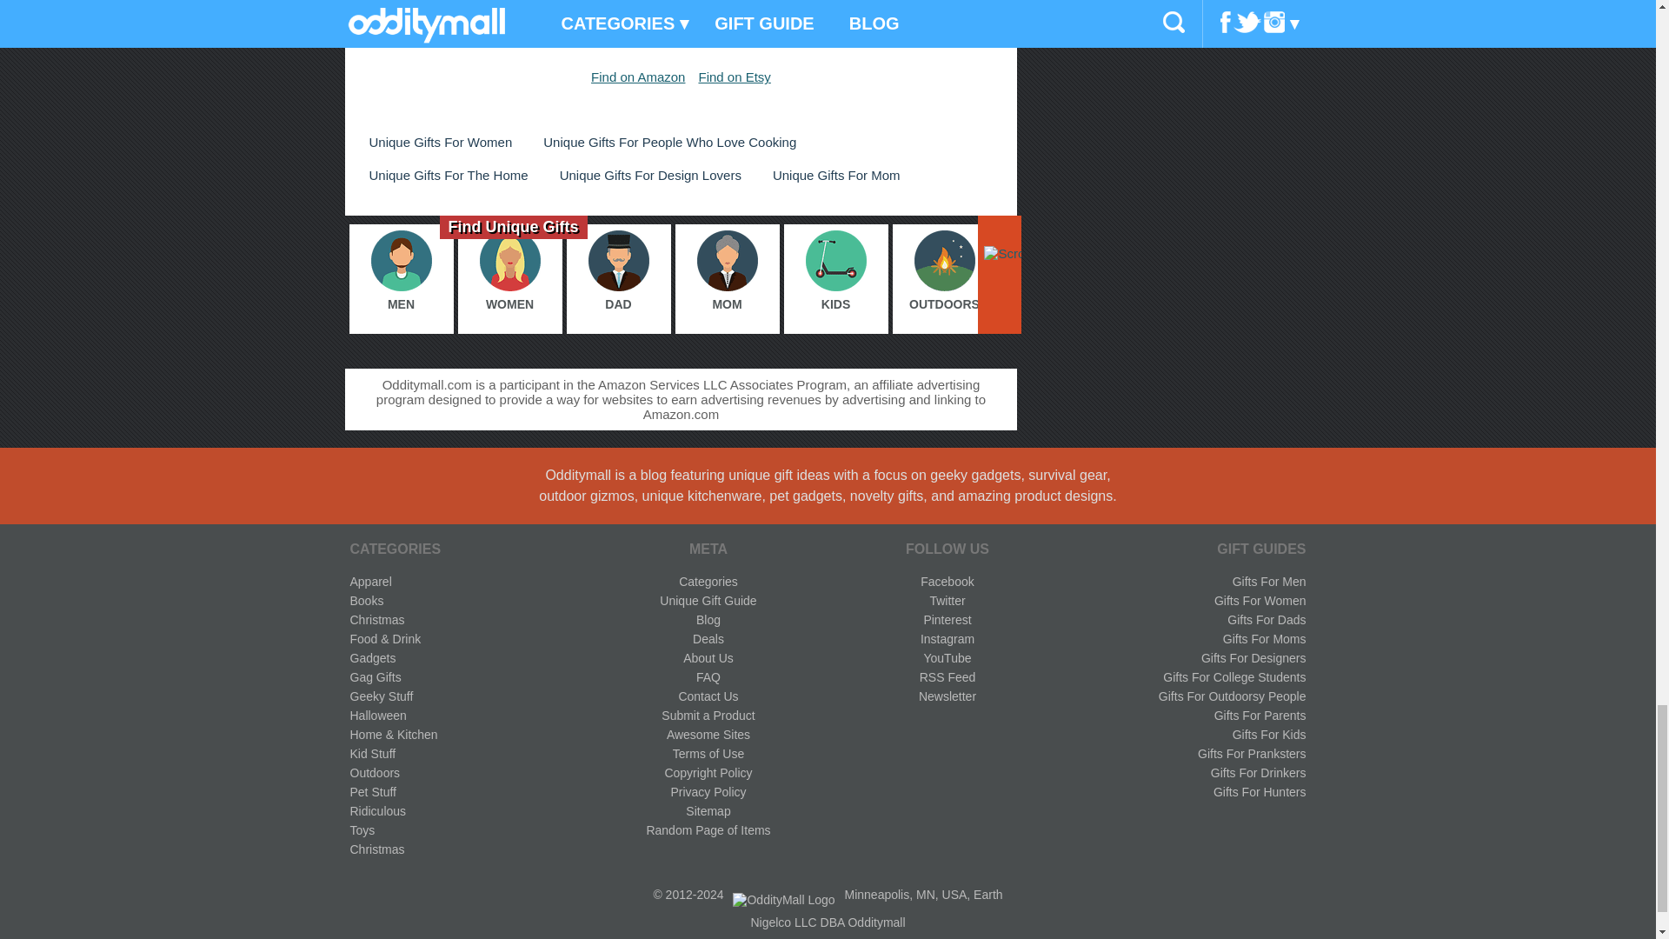 This screenshot has width=1669, height=939. I want to click on Check Today's Price, so click(680, 14).